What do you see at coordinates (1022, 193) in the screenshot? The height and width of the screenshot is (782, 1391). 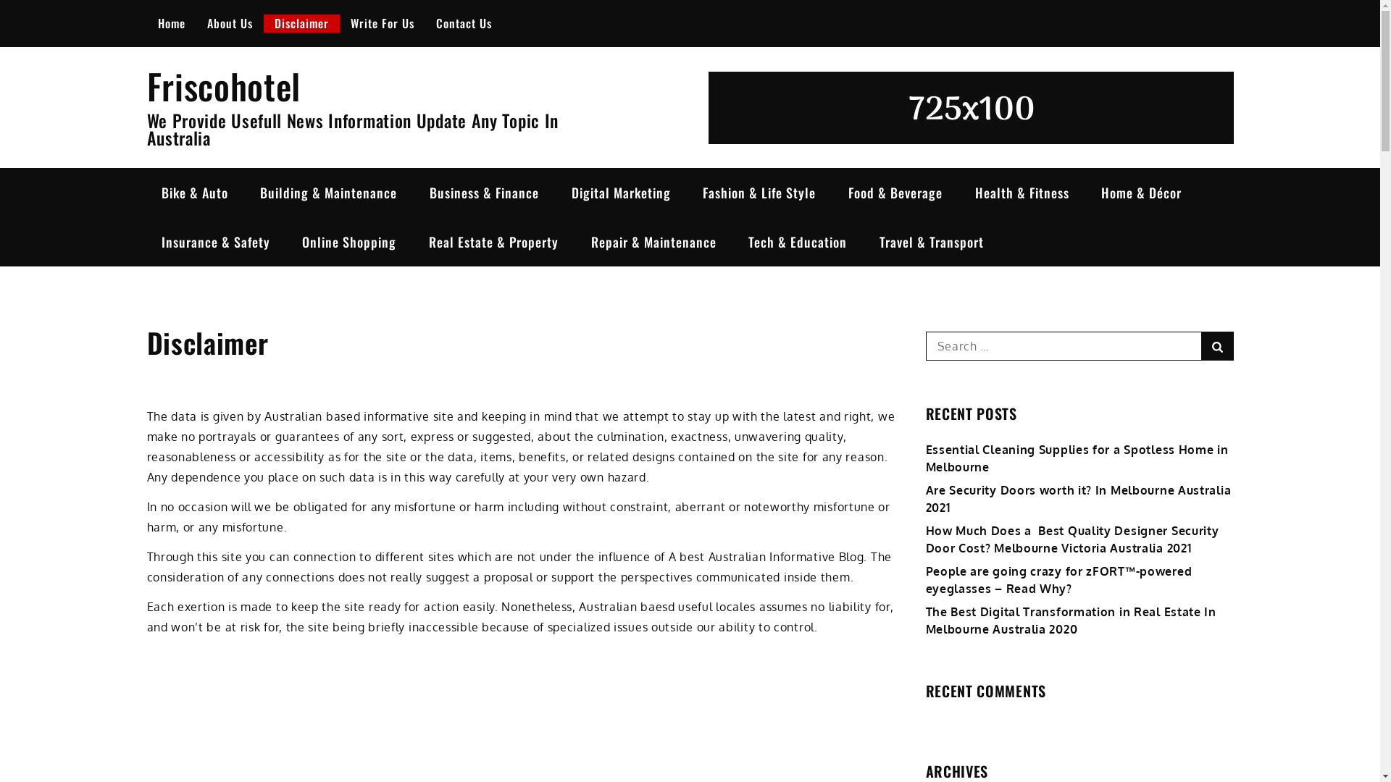 I see `Health & Fitness` at bounding box center [1022, 193].